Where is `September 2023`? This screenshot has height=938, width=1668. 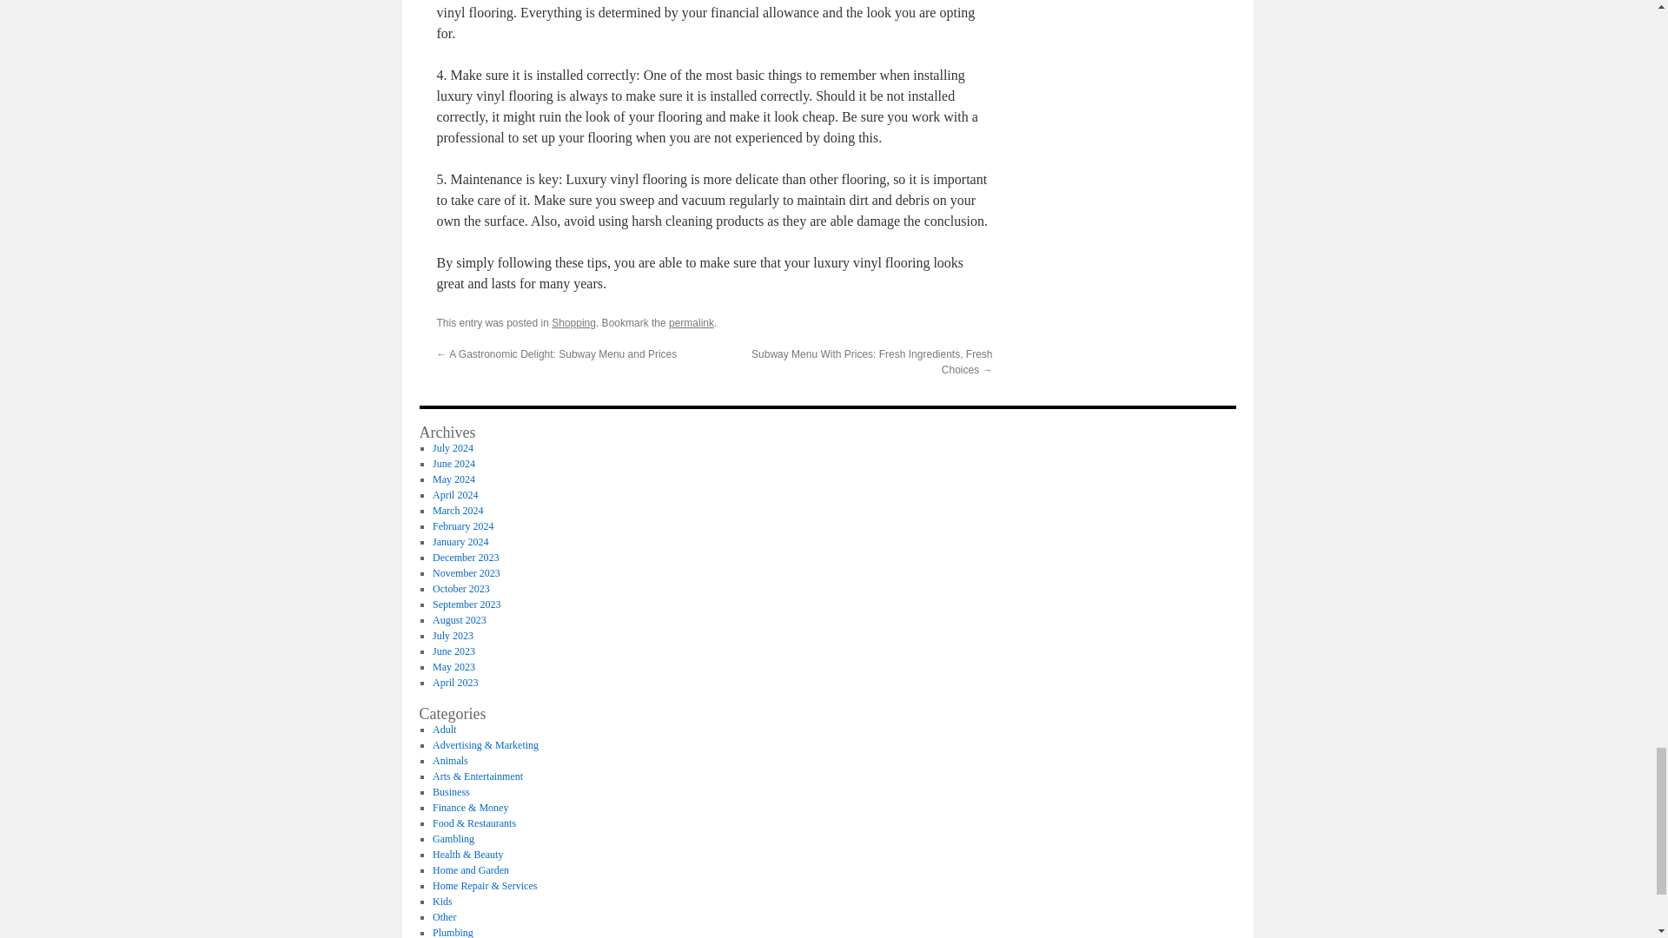
September 2023 is located at coordinates (466, 604).